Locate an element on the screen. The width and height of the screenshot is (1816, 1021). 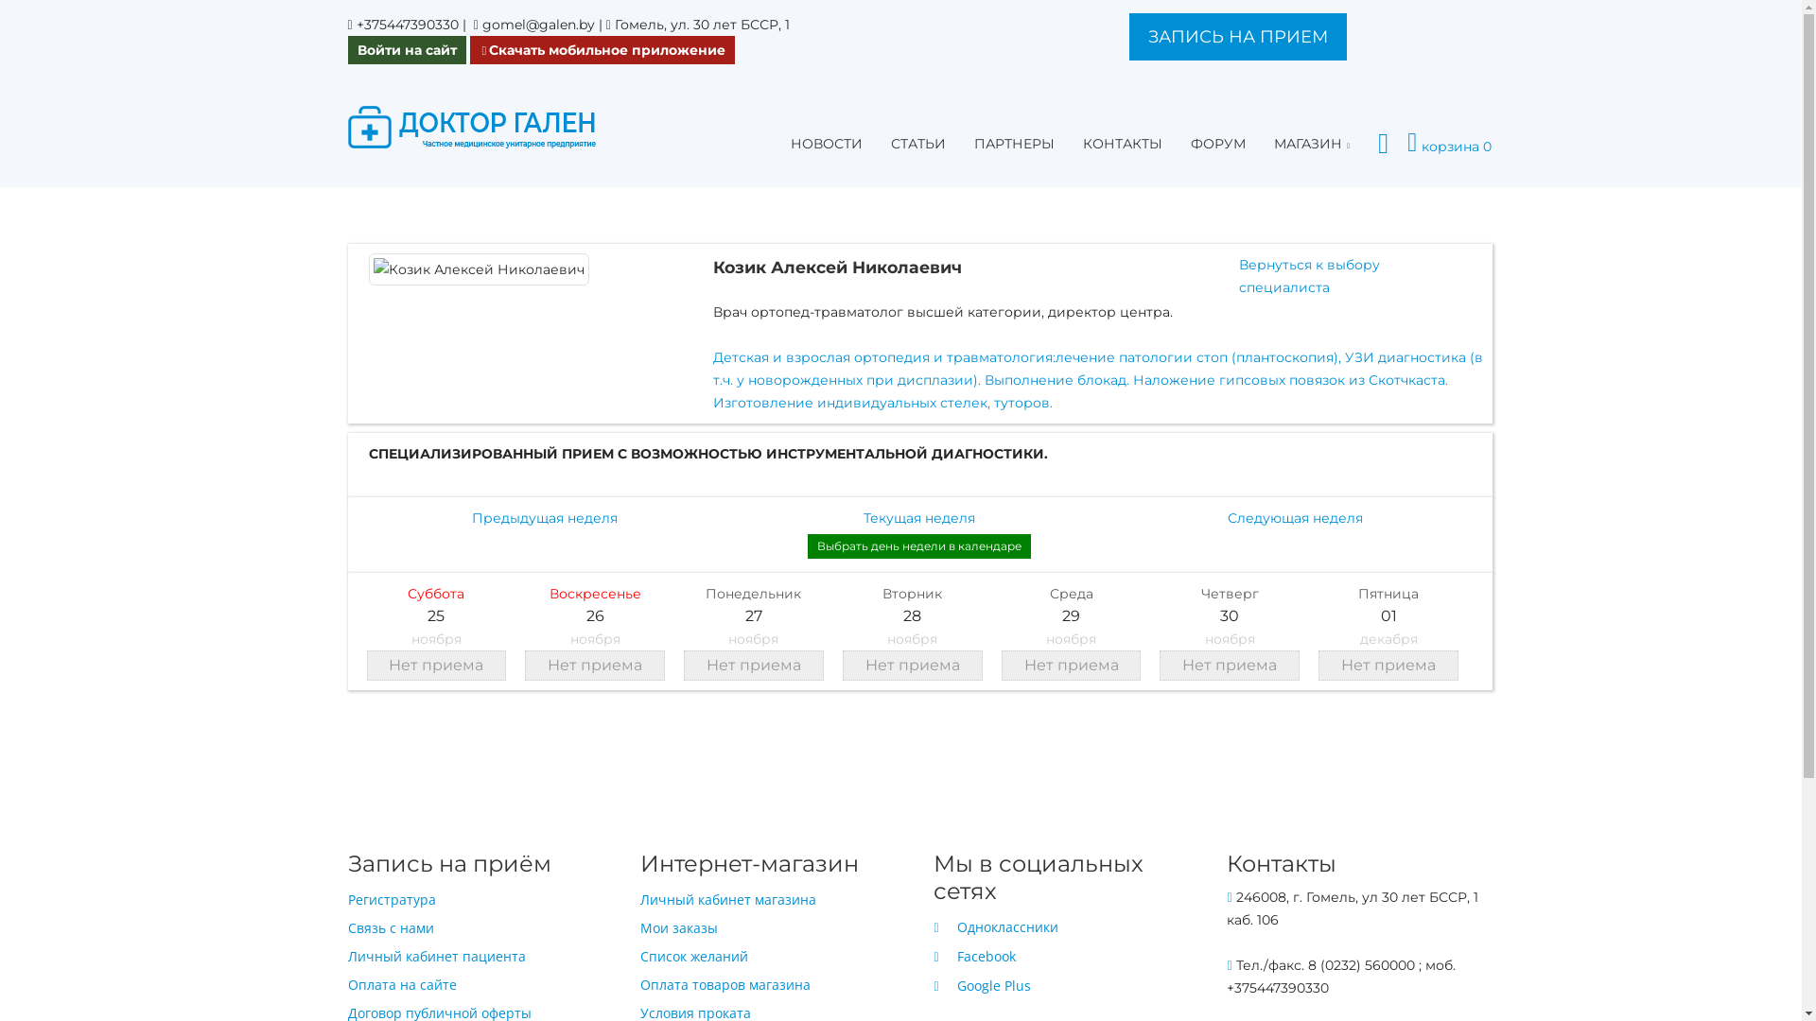
Google Plus is located at coordinates (982, 987).